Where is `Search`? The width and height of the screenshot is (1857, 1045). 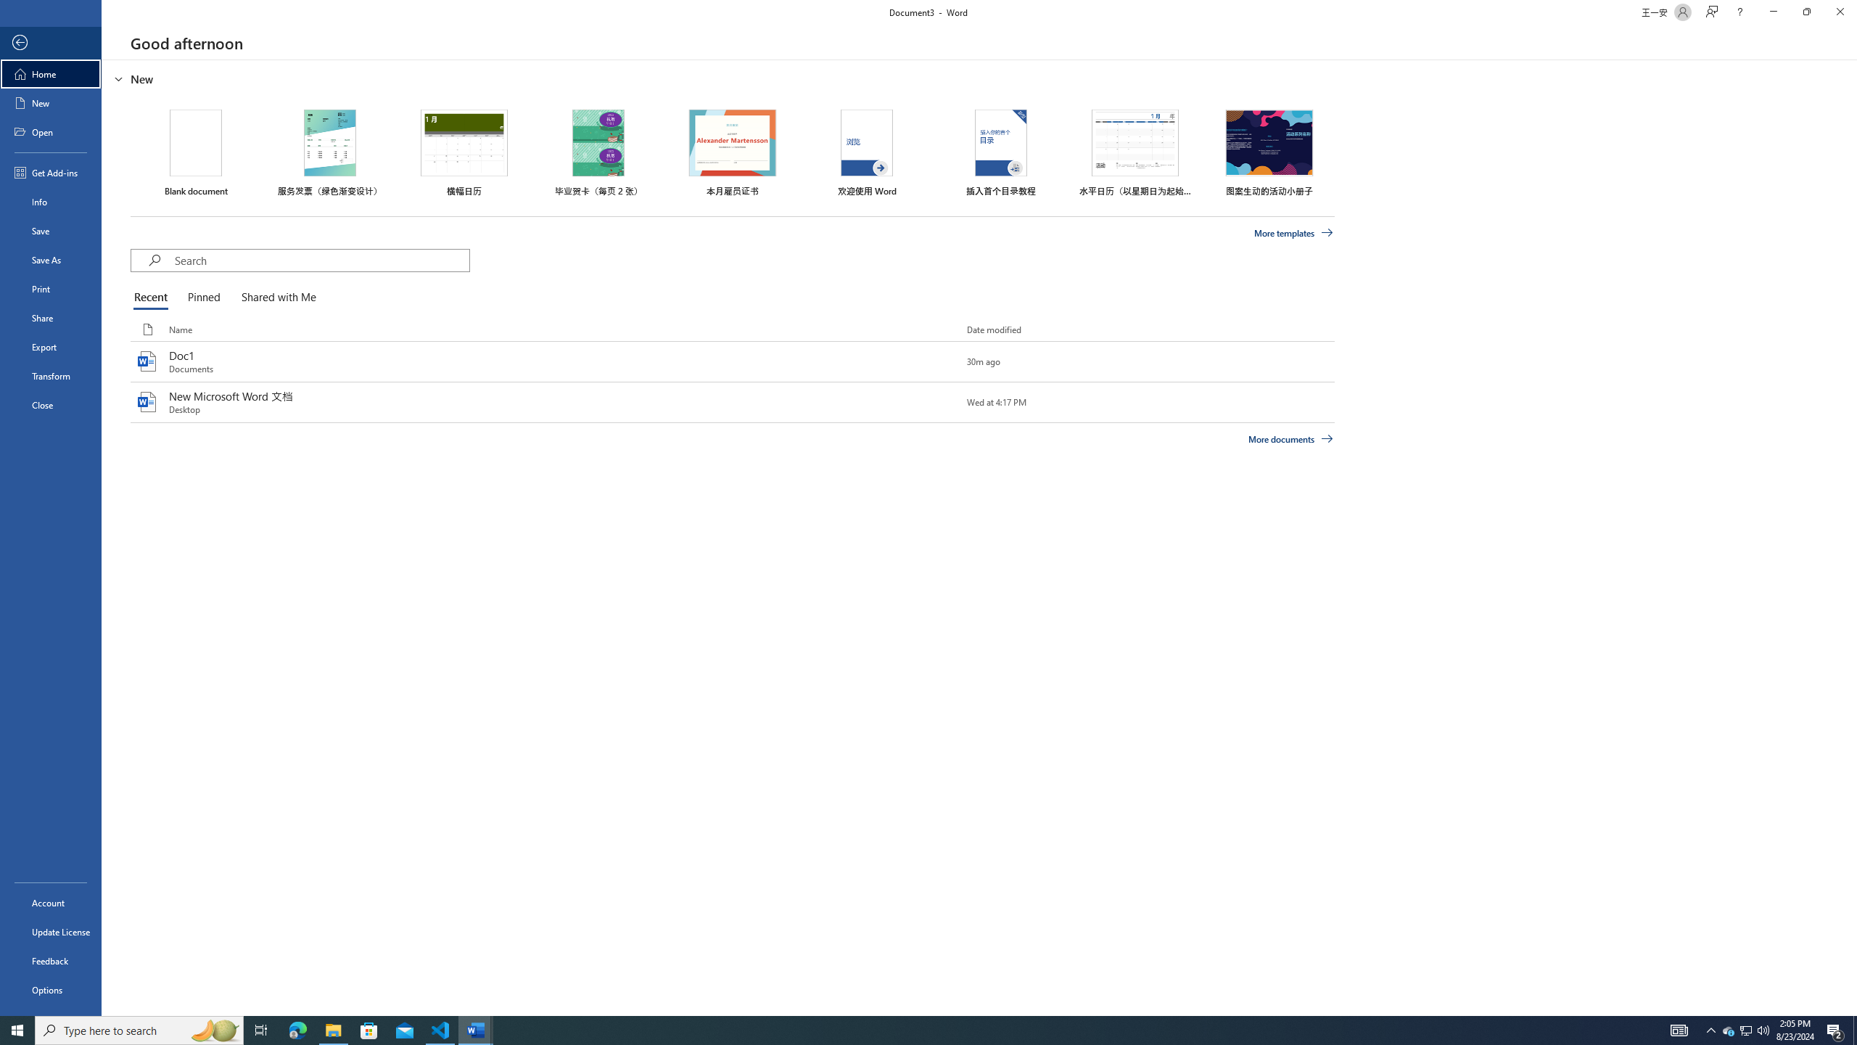 Search is located at coordinates (322, 260).